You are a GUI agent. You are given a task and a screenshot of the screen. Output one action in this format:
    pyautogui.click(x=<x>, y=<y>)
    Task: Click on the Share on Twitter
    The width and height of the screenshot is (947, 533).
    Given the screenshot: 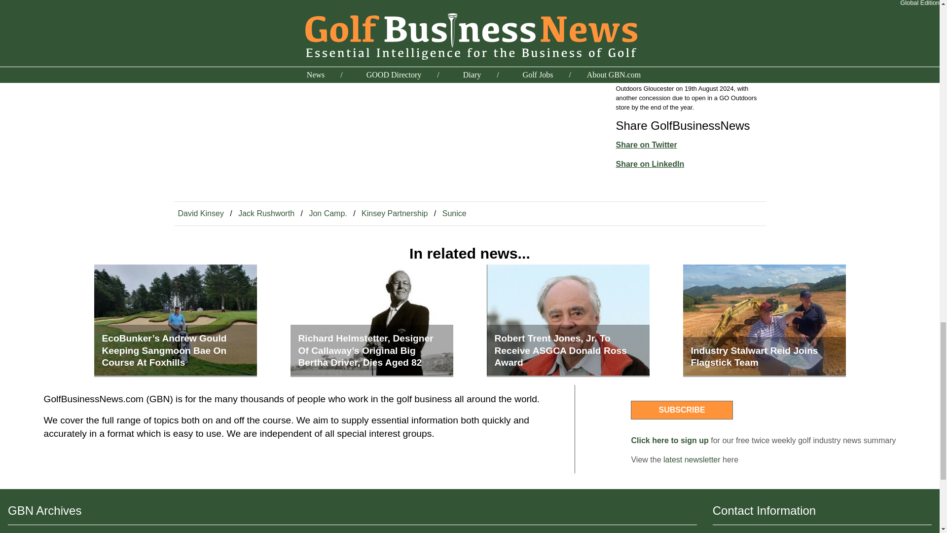 What is the action you would take?
    pyautogui.click(x=646, y=145)
    